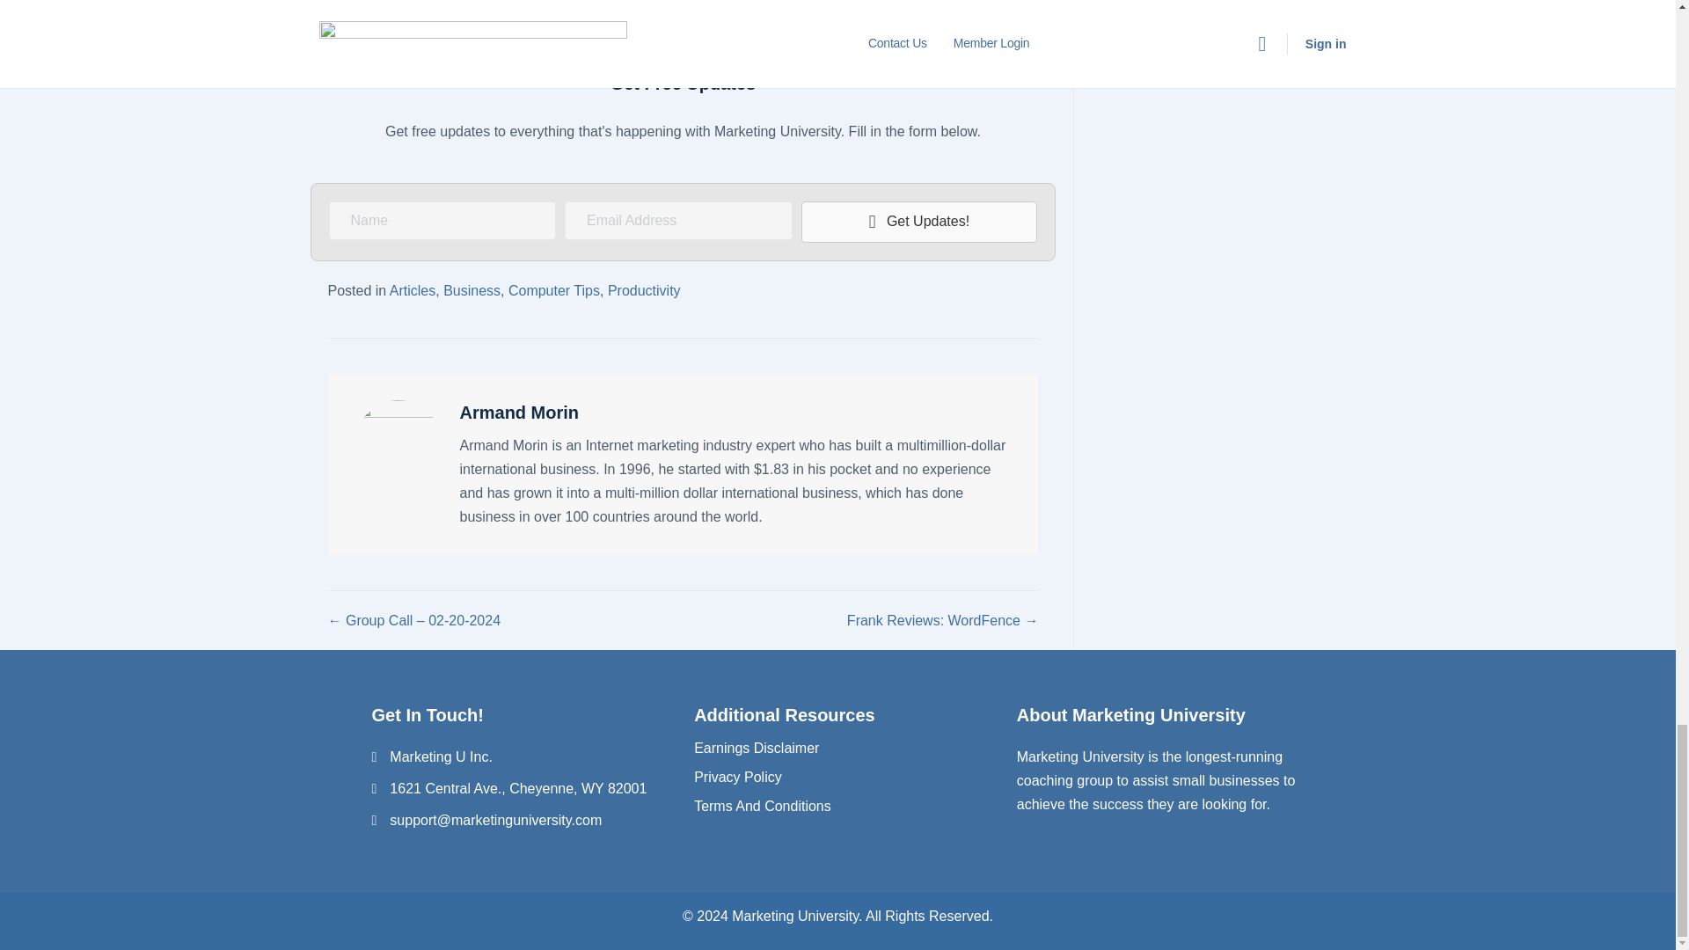 The width and height of the screenshot is (1689, 950). Describe the element at coordinates (644, 290) in the screenshot. I see `Productivity` at that location.